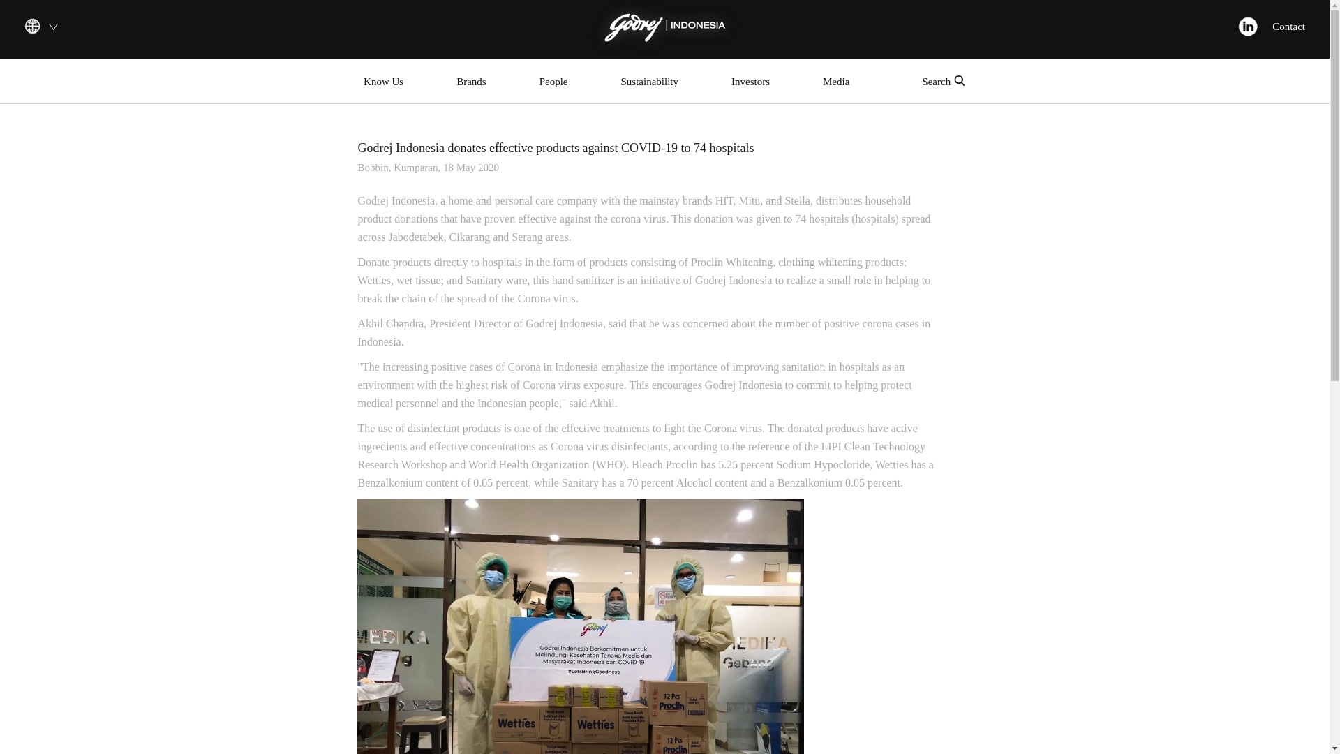 The width and height of the screenshot is (1340, 754). What do you see at coordinates (650, 84) in the screenshot?
I see `Sustainability` at bounding box center [650, 84].